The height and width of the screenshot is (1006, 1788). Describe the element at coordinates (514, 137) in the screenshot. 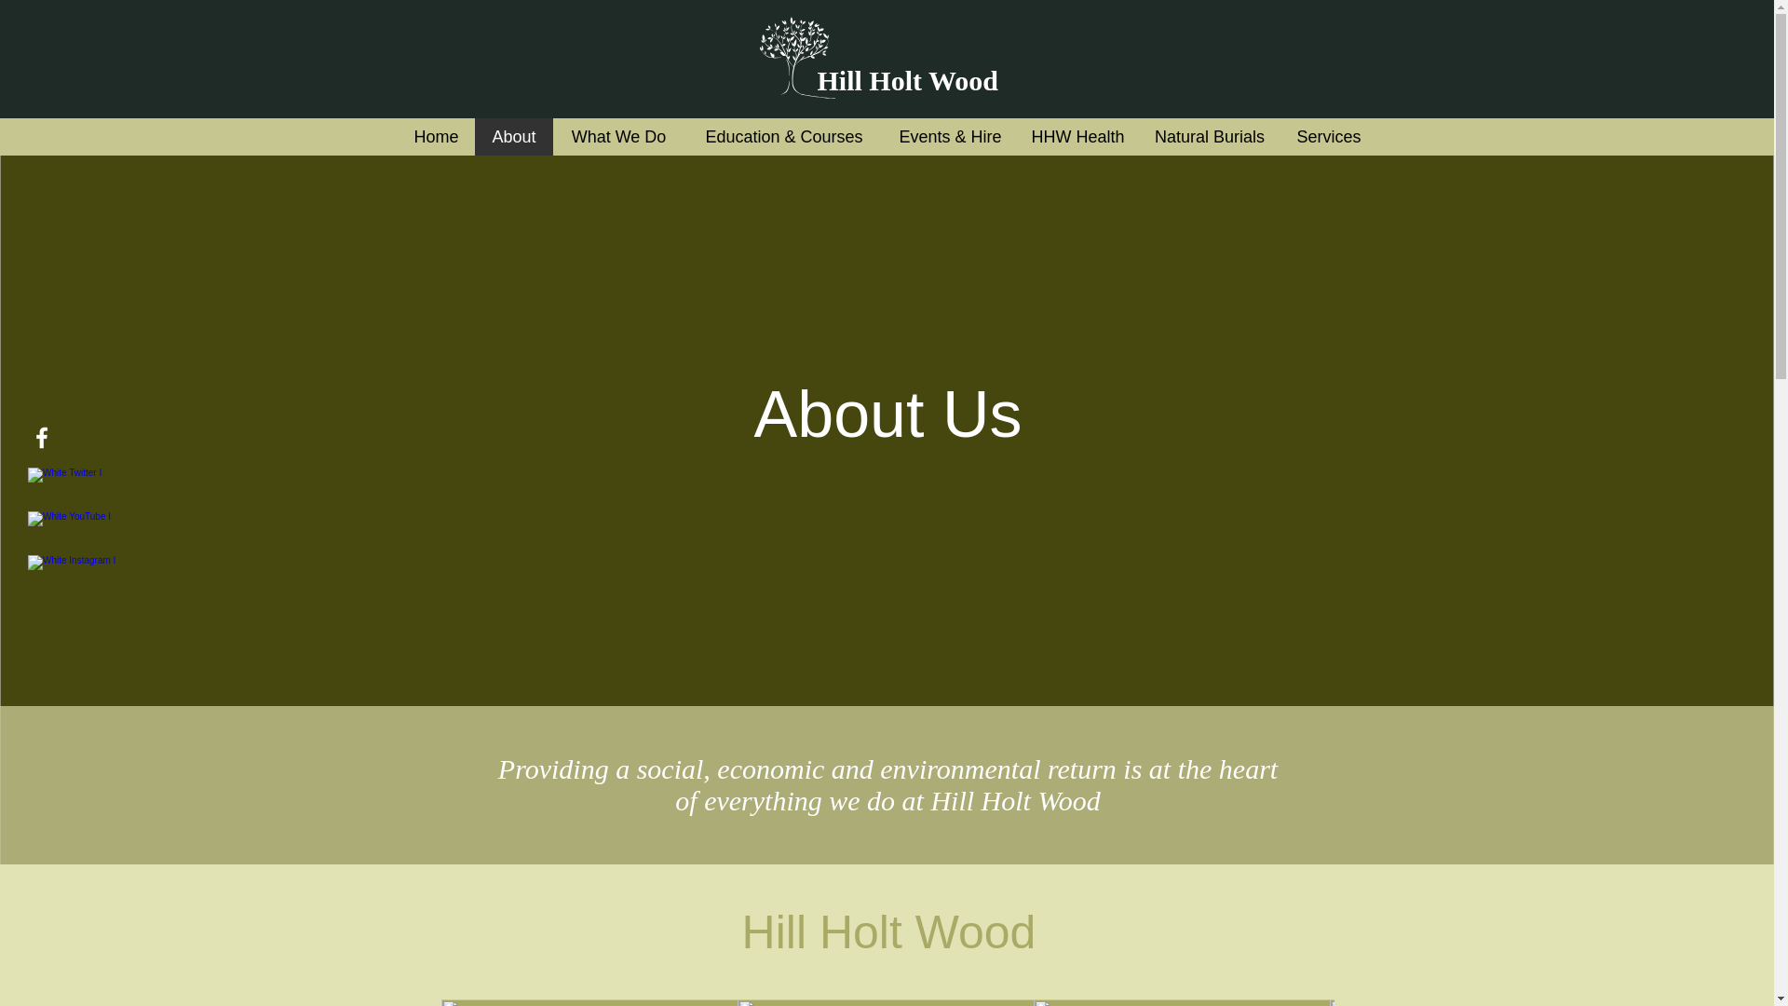

I see `About` at that location.